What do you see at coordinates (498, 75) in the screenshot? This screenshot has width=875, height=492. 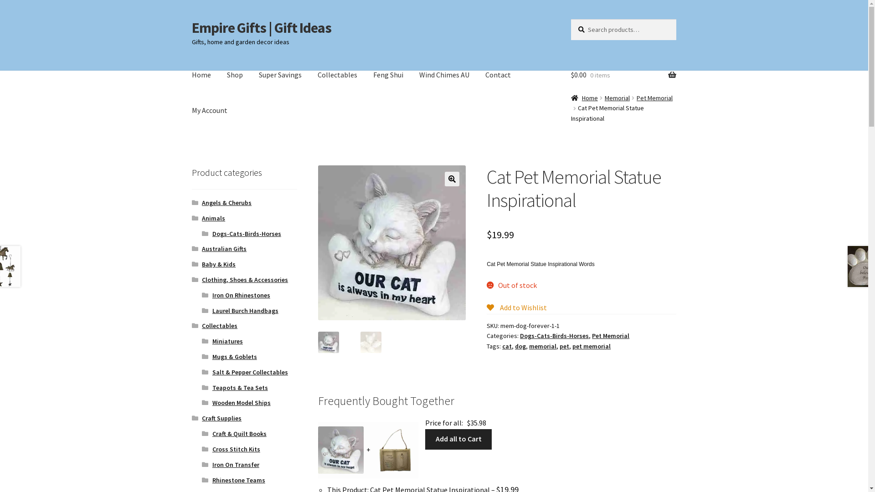 I see `Contact` at bounding box center [498, 75].